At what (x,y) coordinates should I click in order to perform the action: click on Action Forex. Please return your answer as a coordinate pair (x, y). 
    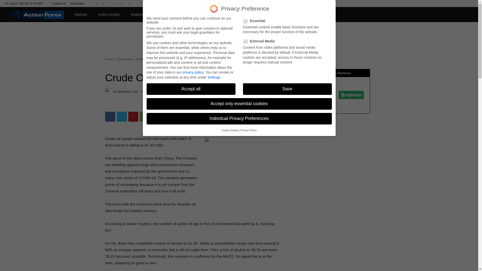
    Looking at the image, I should click on (35, 15).